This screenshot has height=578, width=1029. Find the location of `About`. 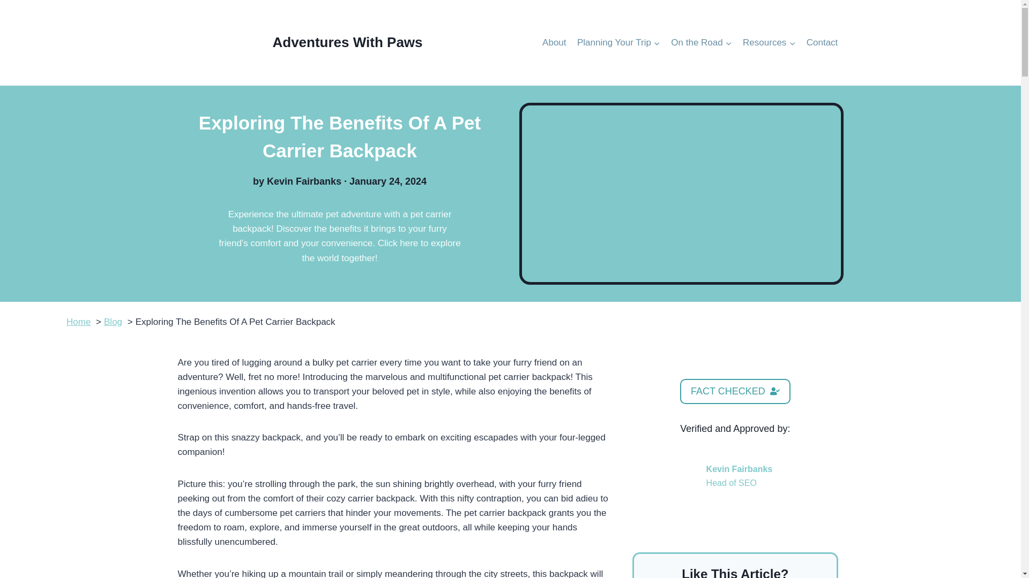

About is located at coordinates (554, 43).